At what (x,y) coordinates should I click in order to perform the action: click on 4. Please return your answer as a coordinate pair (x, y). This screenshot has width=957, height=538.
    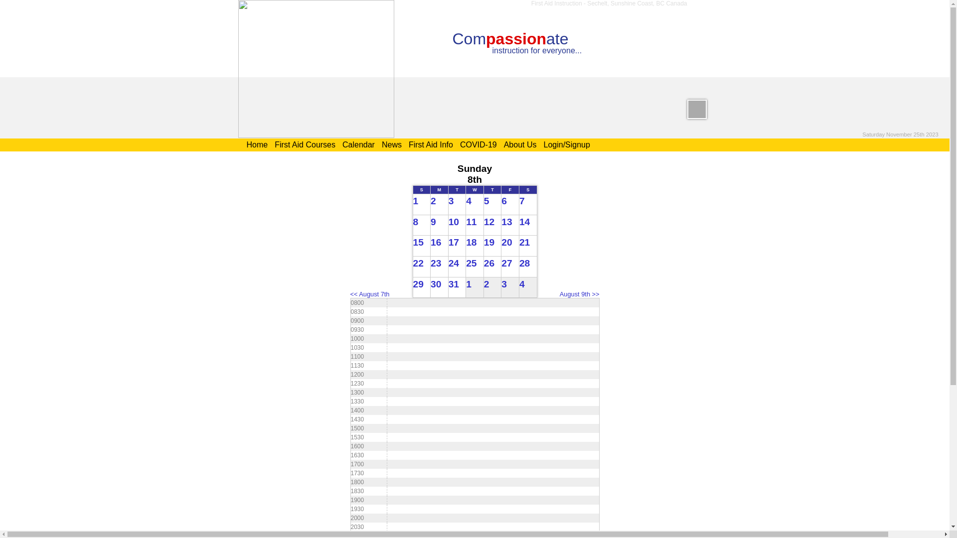
    Looking at the image, I should click on (469, 201).